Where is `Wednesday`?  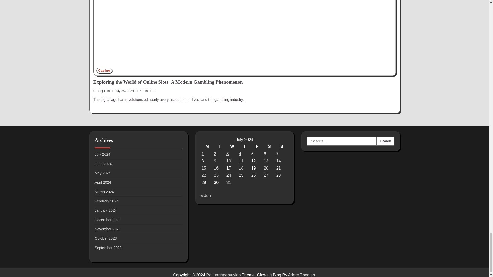 Wednesday is located at coordinates (232, 147).